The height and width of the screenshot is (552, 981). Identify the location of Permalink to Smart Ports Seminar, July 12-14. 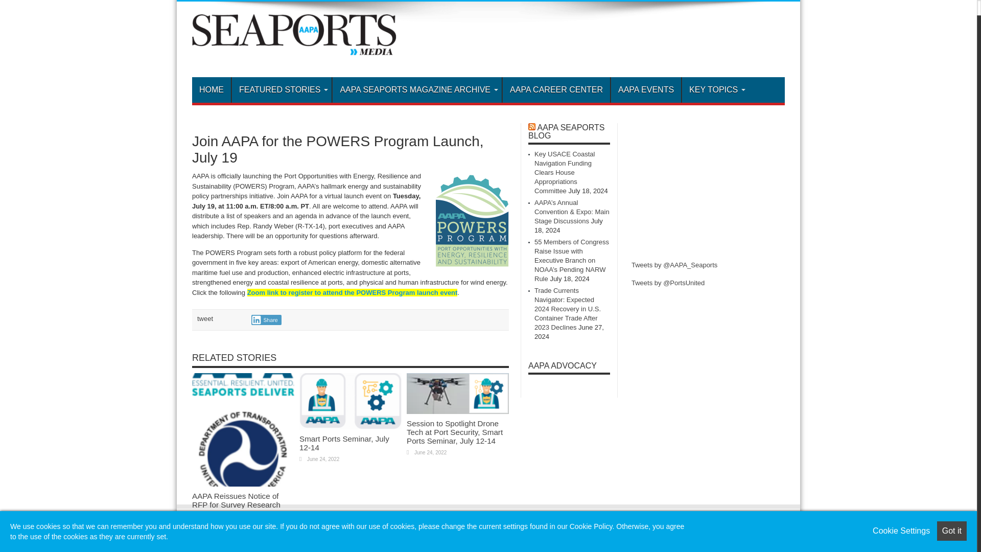
(350, 427).